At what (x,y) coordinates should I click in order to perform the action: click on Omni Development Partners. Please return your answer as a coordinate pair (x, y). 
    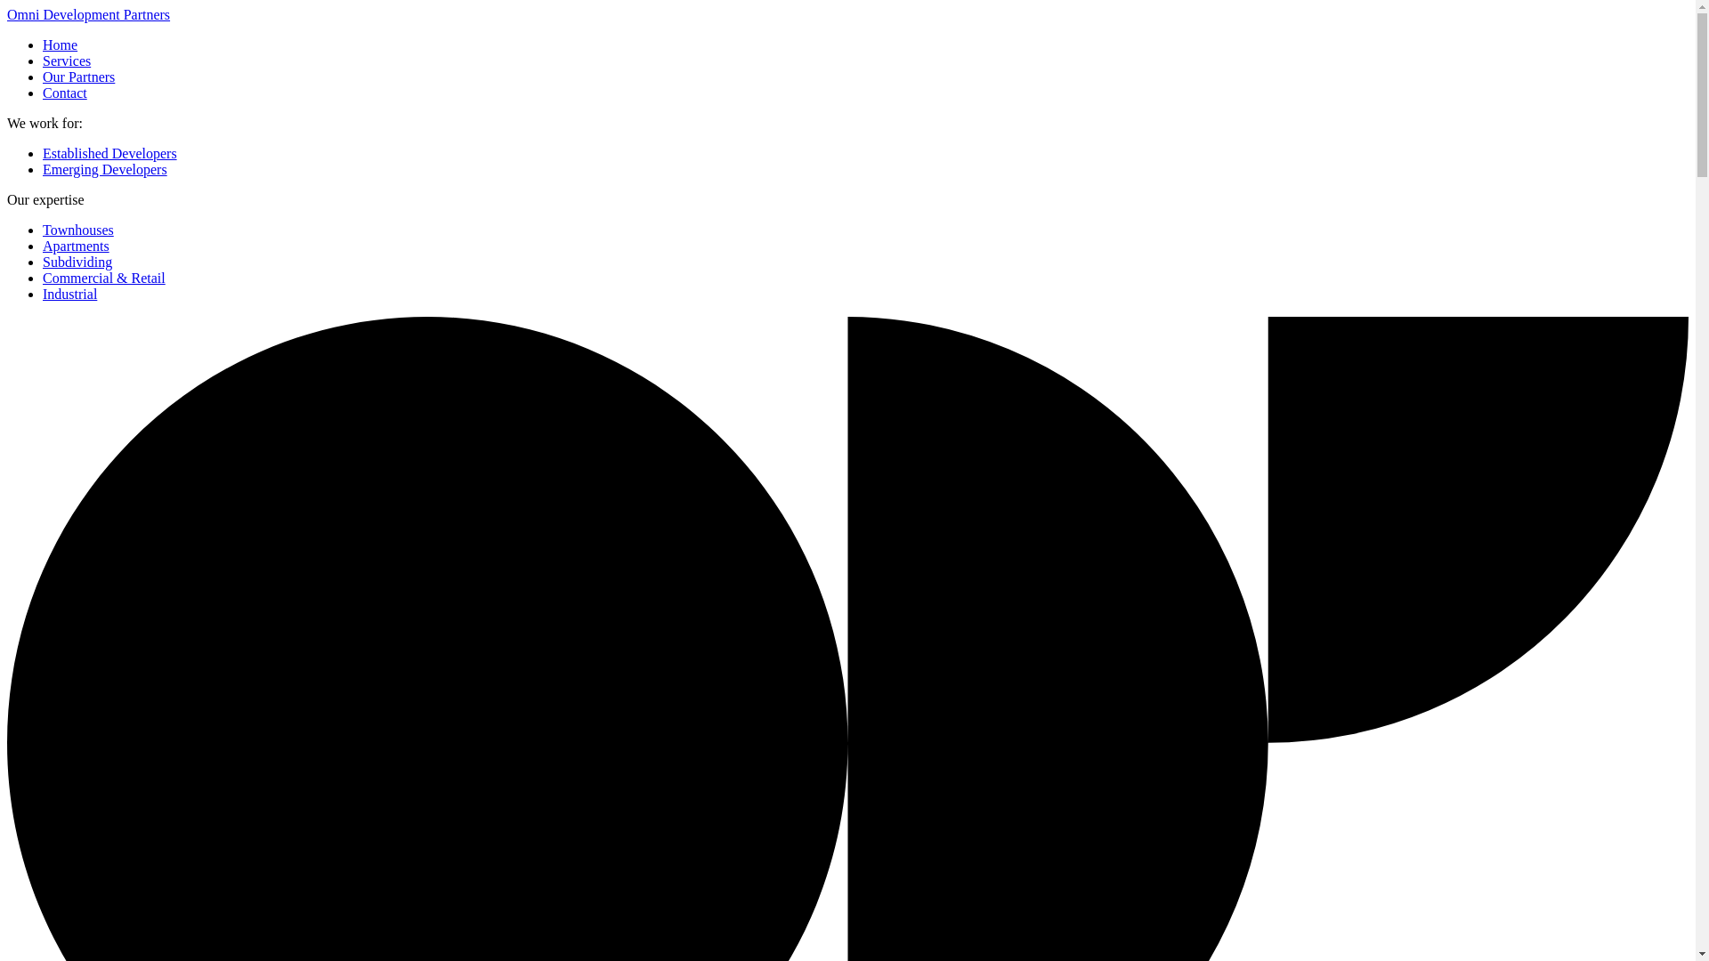
    Looking at the image, I should click on (87, 14).